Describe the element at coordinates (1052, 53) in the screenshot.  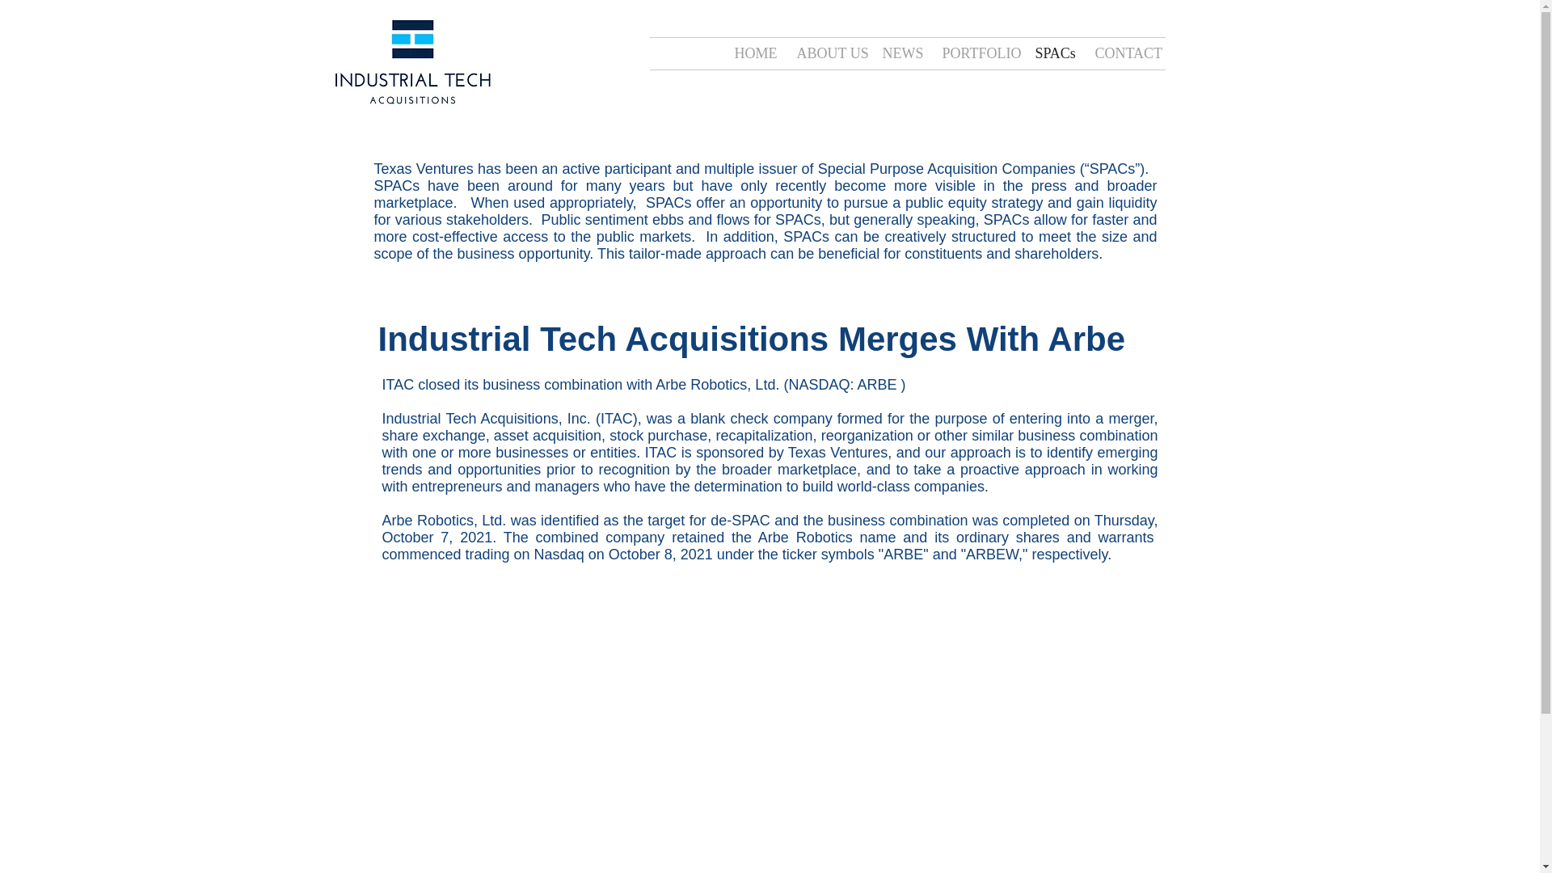
I see `SPACs` at that location.